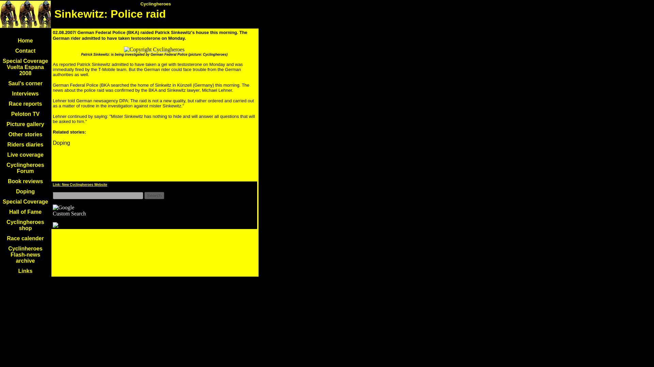  What do you see at coordinates (25, 155) in the screenshot?
I see `Live coverage` at bounding box center [25, 155].